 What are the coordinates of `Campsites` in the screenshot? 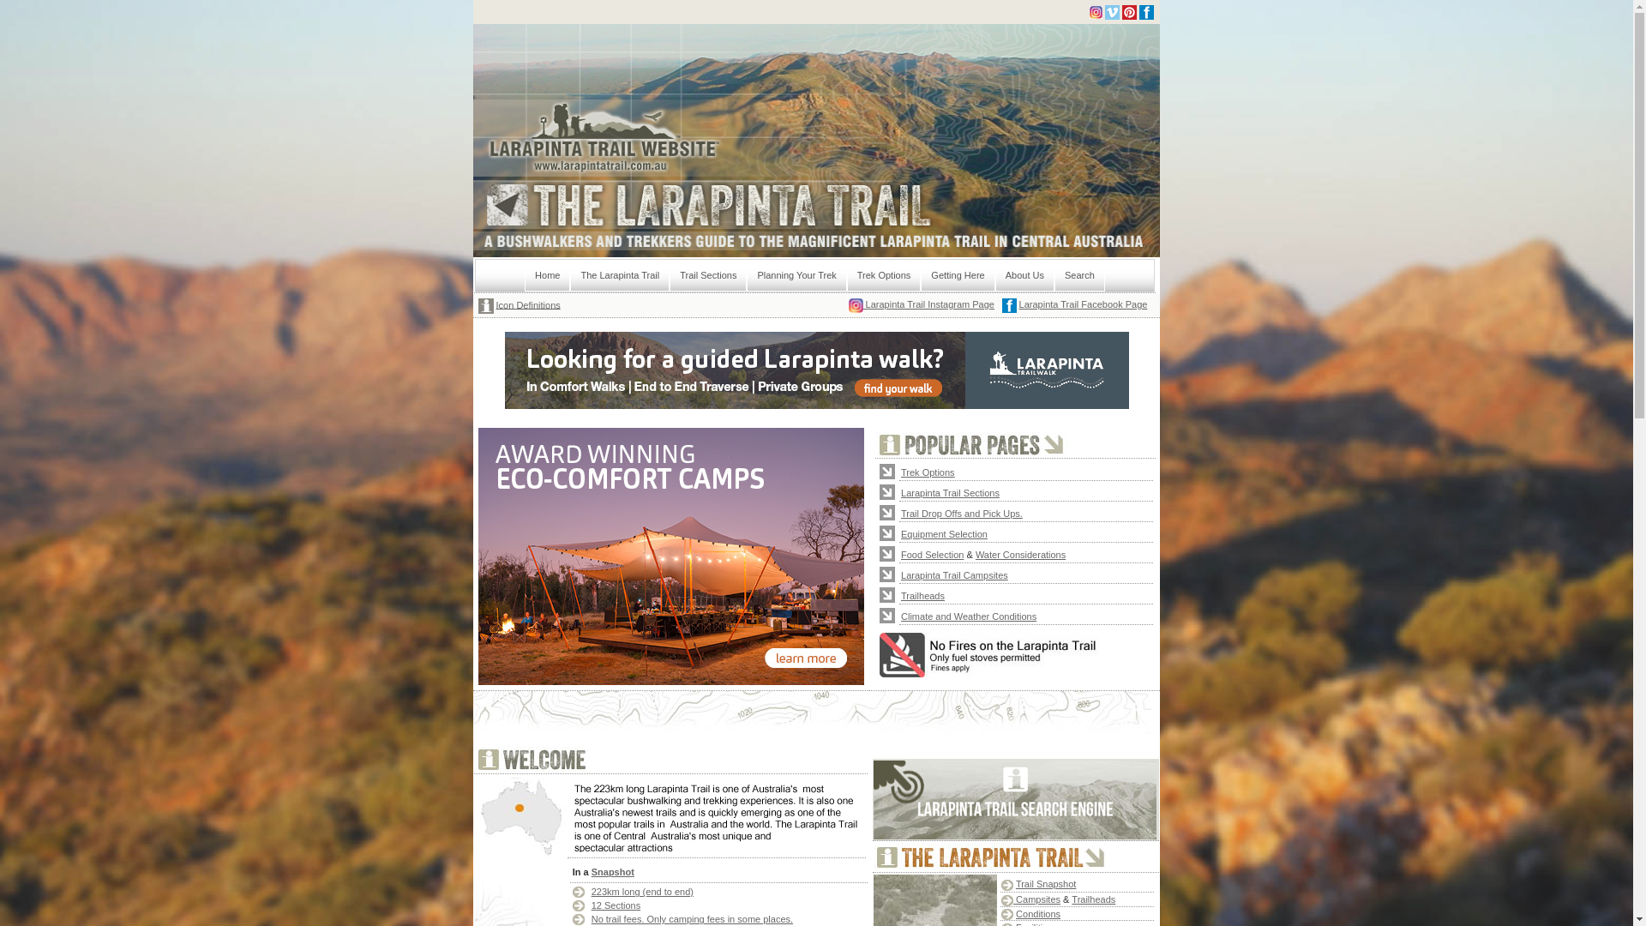 It's located at (1037, 899).